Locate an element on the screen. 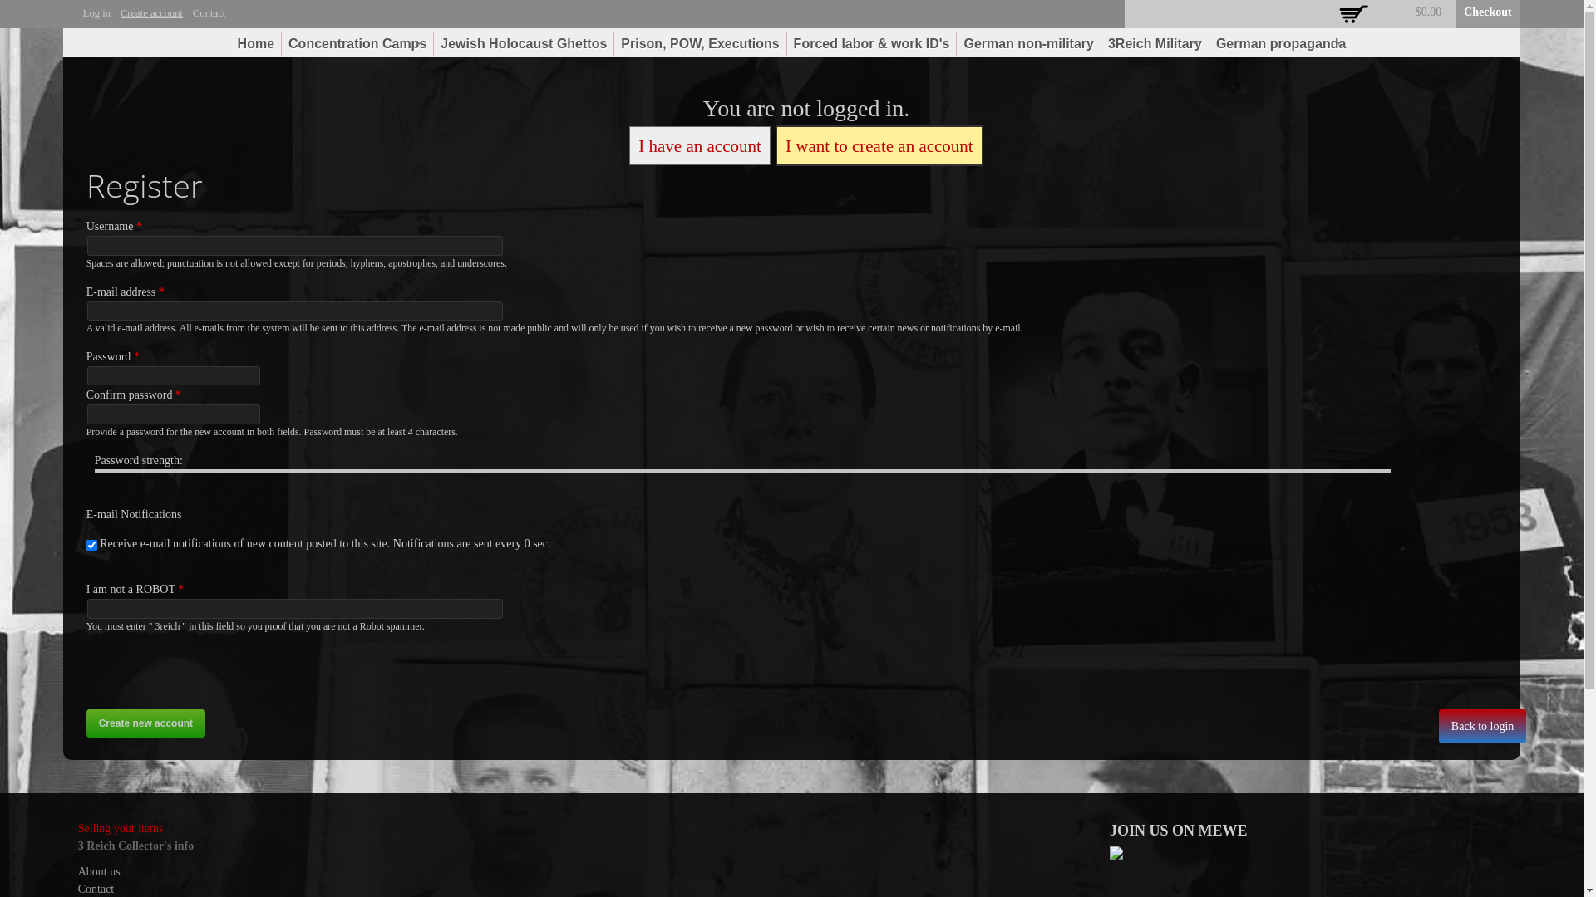 This screenshot has height=897, width=1596. Checkout is located at coordinates (1488, 12).